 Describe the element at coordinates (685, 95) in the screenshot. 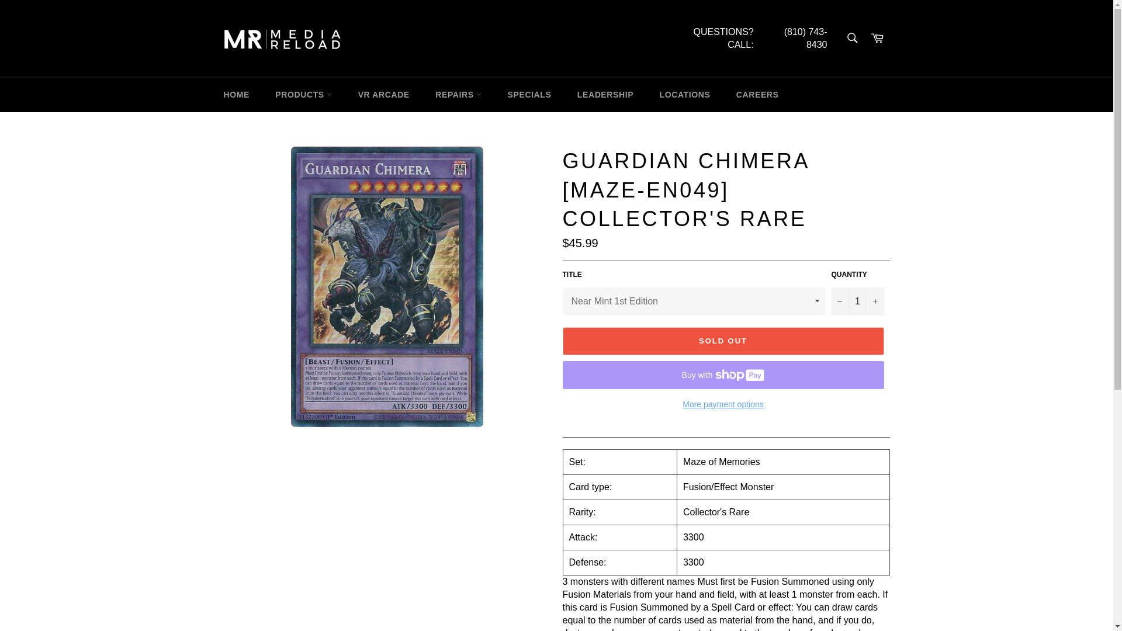

I see `LOCATIONS` at that location.